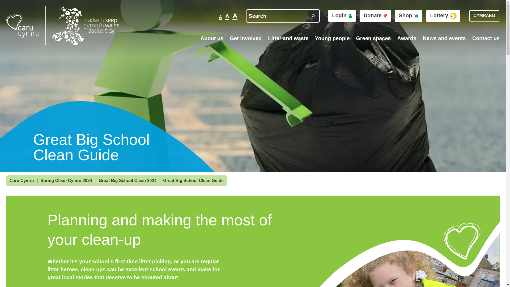  I want to click on Litter and waste, so click(288, 38).